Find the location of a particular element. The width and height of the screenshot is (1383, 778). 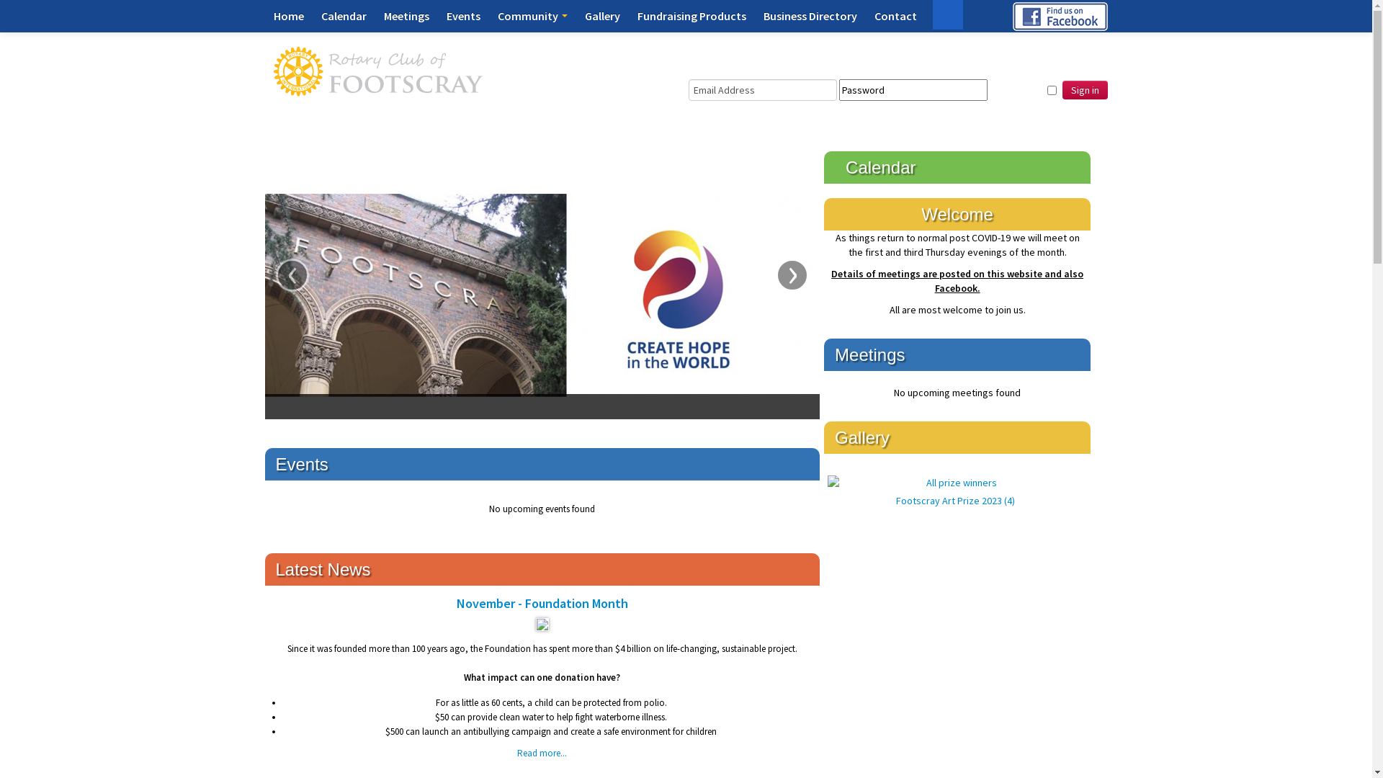

Gallery is located at coordinates (602, 16).